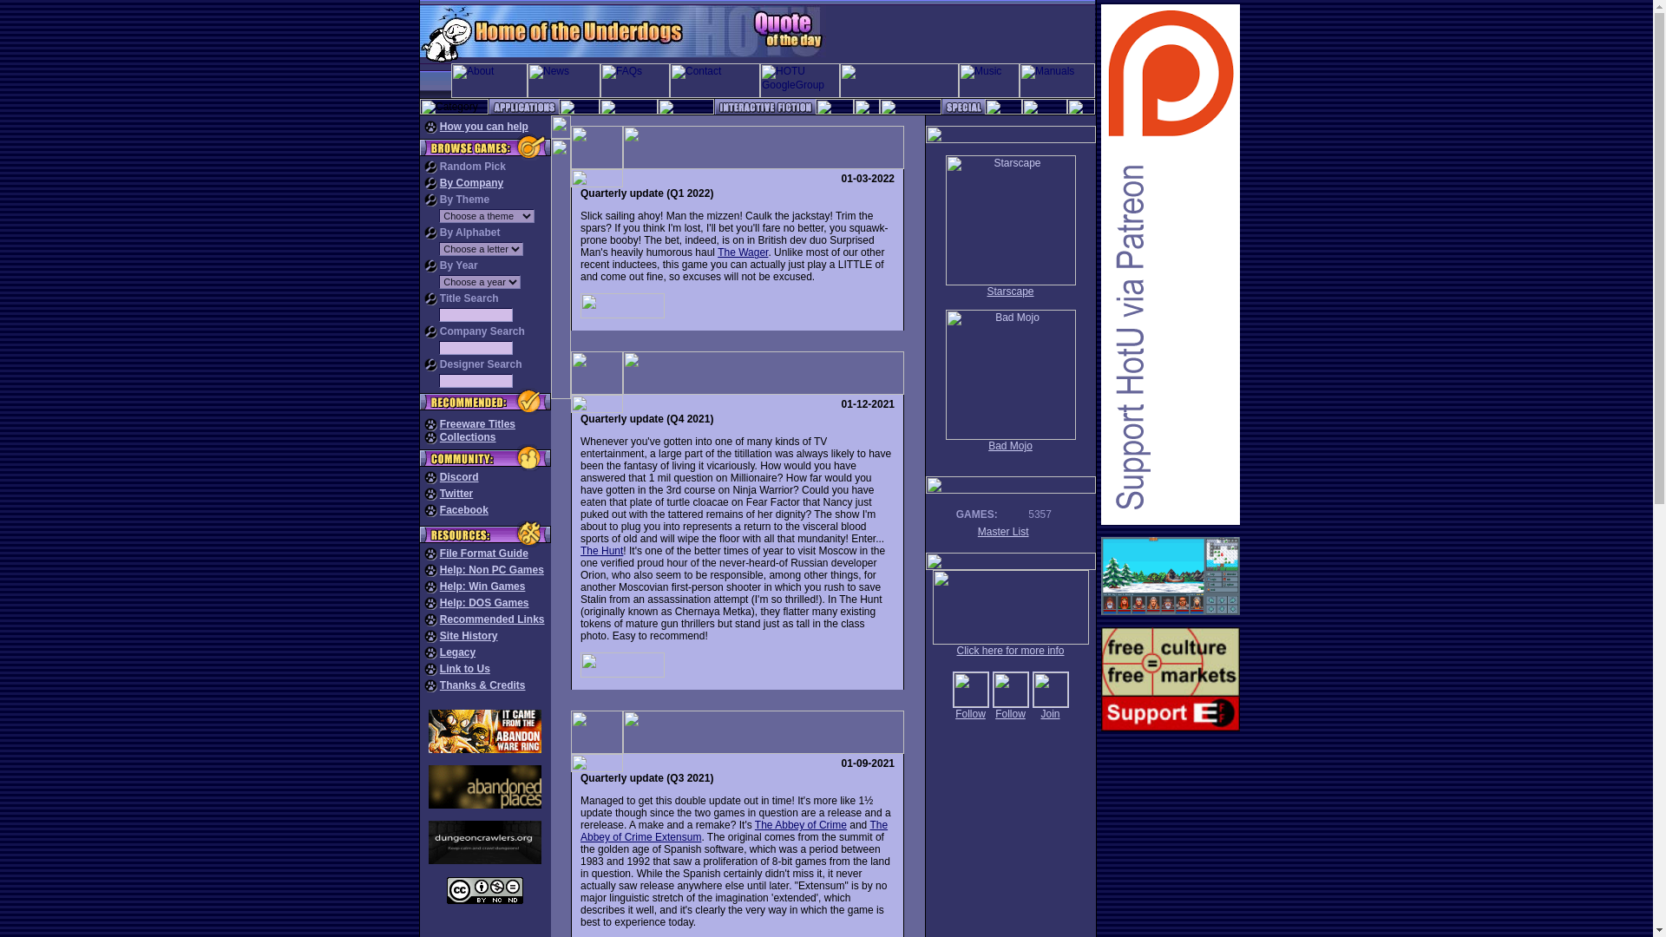 This screenshot has width=1666, height=937. I want to click on File Format Guide, so click(483, 553).